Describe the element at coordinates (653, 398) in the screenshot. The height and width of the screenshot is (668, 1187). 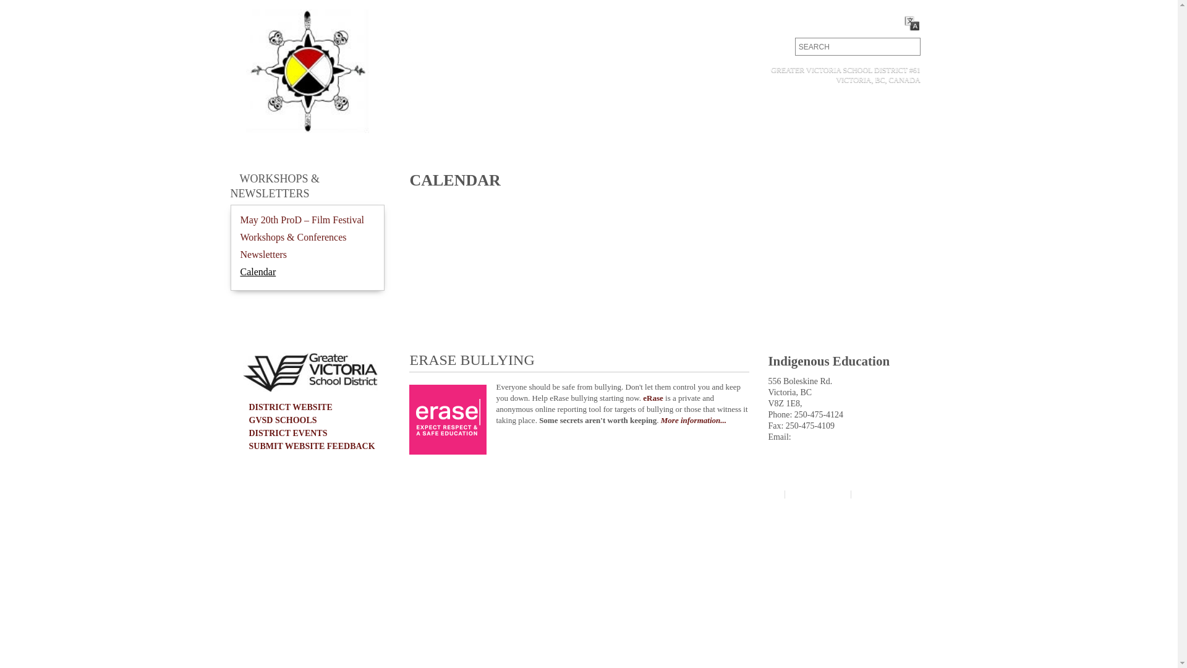
I see `eRase` at that location.